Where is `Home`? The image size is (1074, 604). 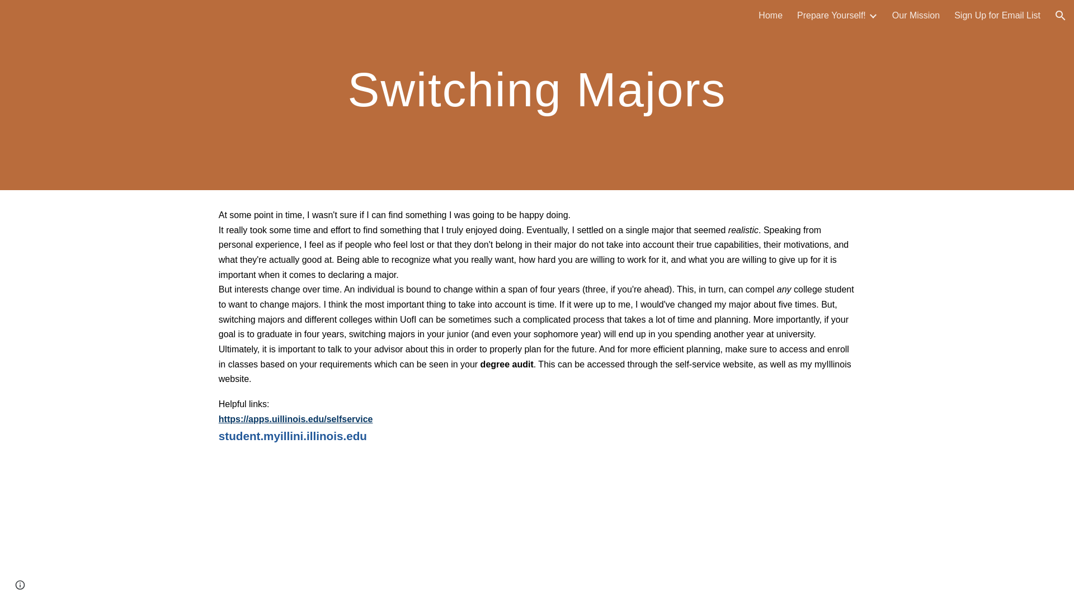 Home is located at coordinates (770, 16).